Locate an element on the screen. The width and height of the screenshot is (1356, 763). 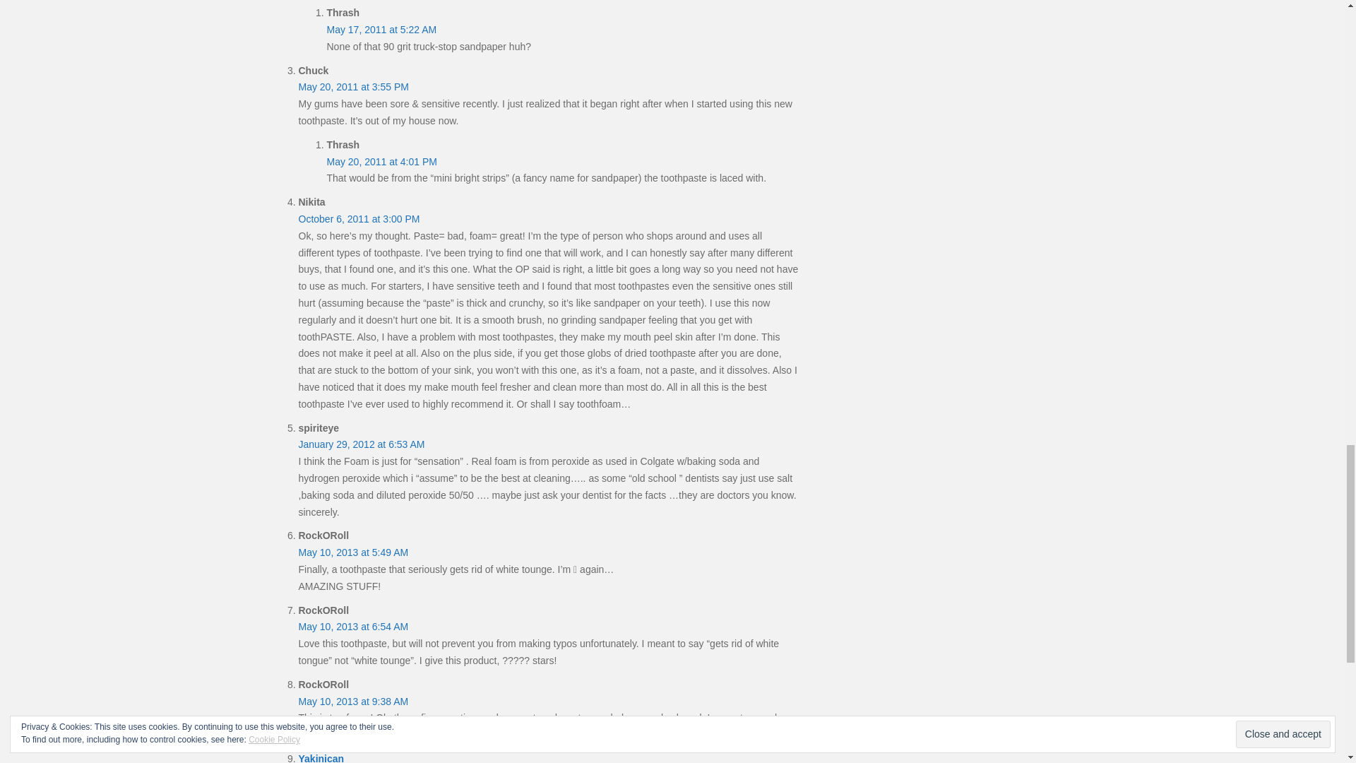
May 10, 2013 at 9:38 AM is located at coordinates (353, 701).